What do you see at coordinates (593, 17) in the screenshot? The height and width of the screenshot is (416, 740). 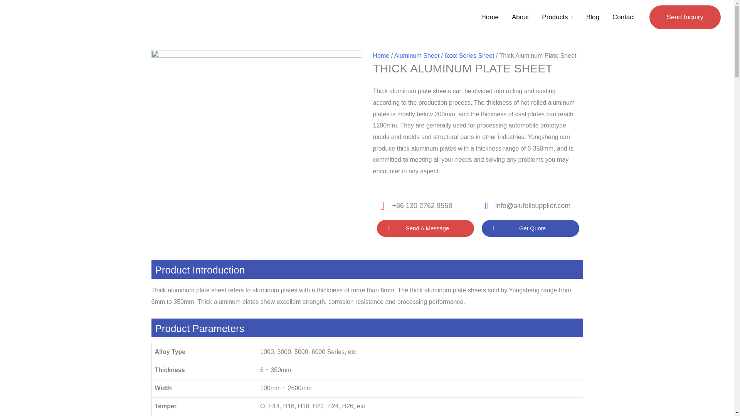 I see `Blog` at bounding box center [593, 17].